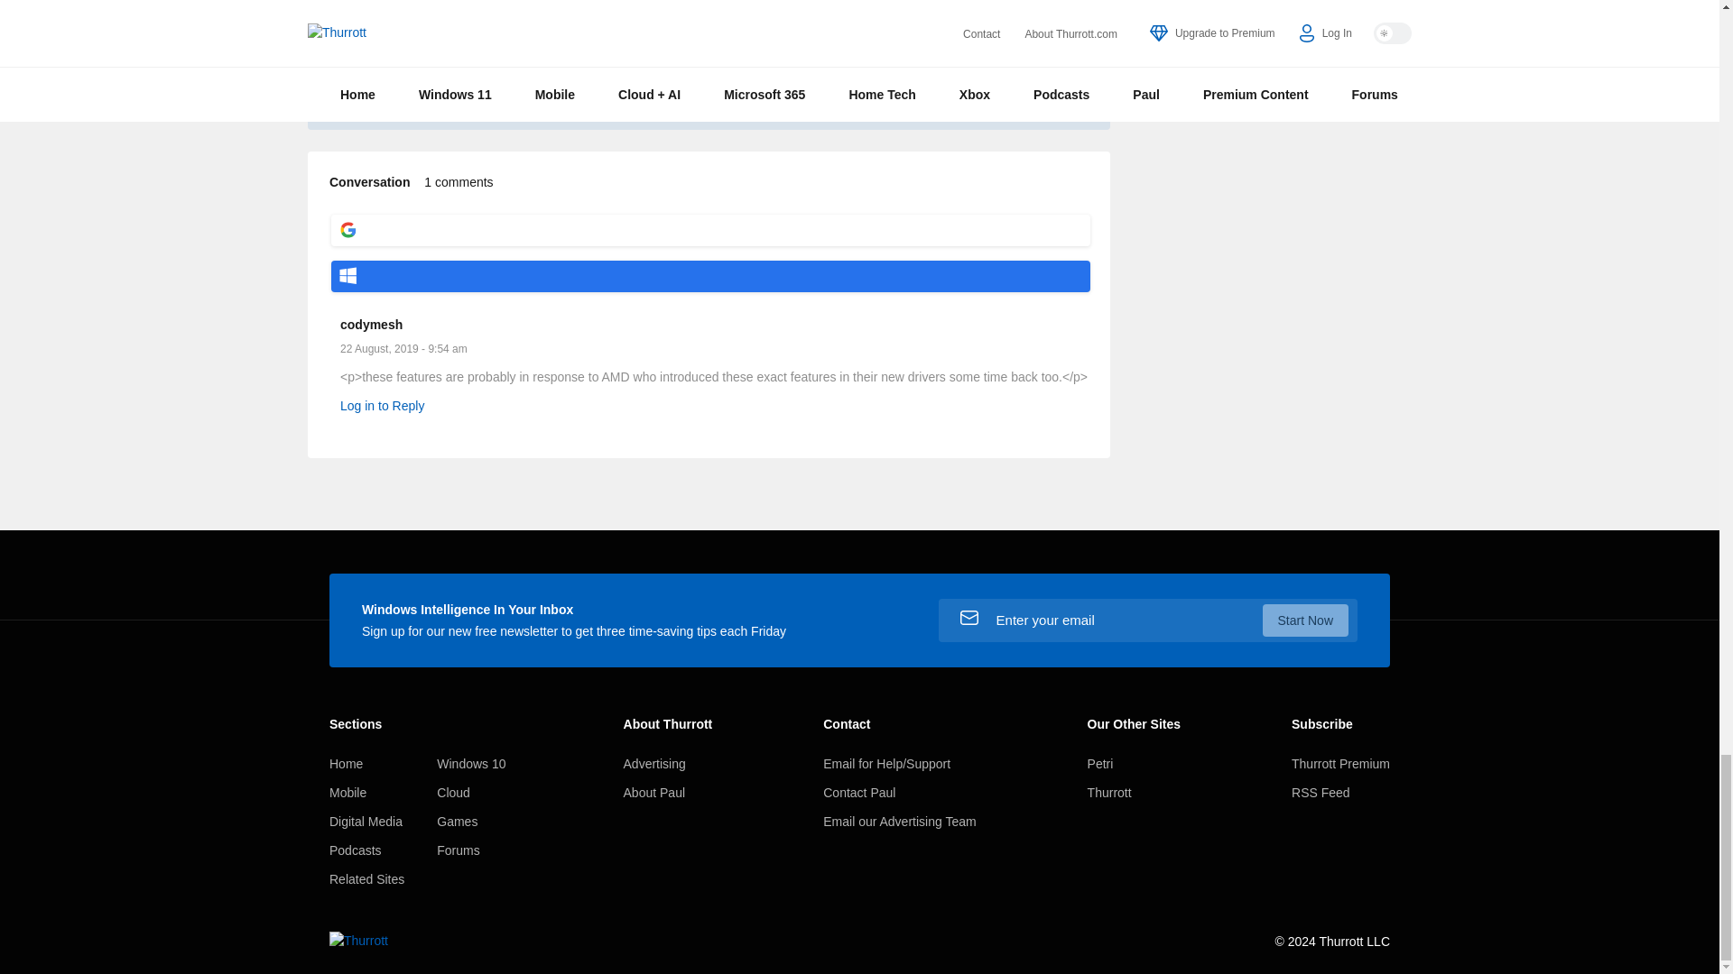 The image size is (1733, 974). Describe the element at coordinates (1305, 620) in the screenshot. I see `Start Now` at that location.